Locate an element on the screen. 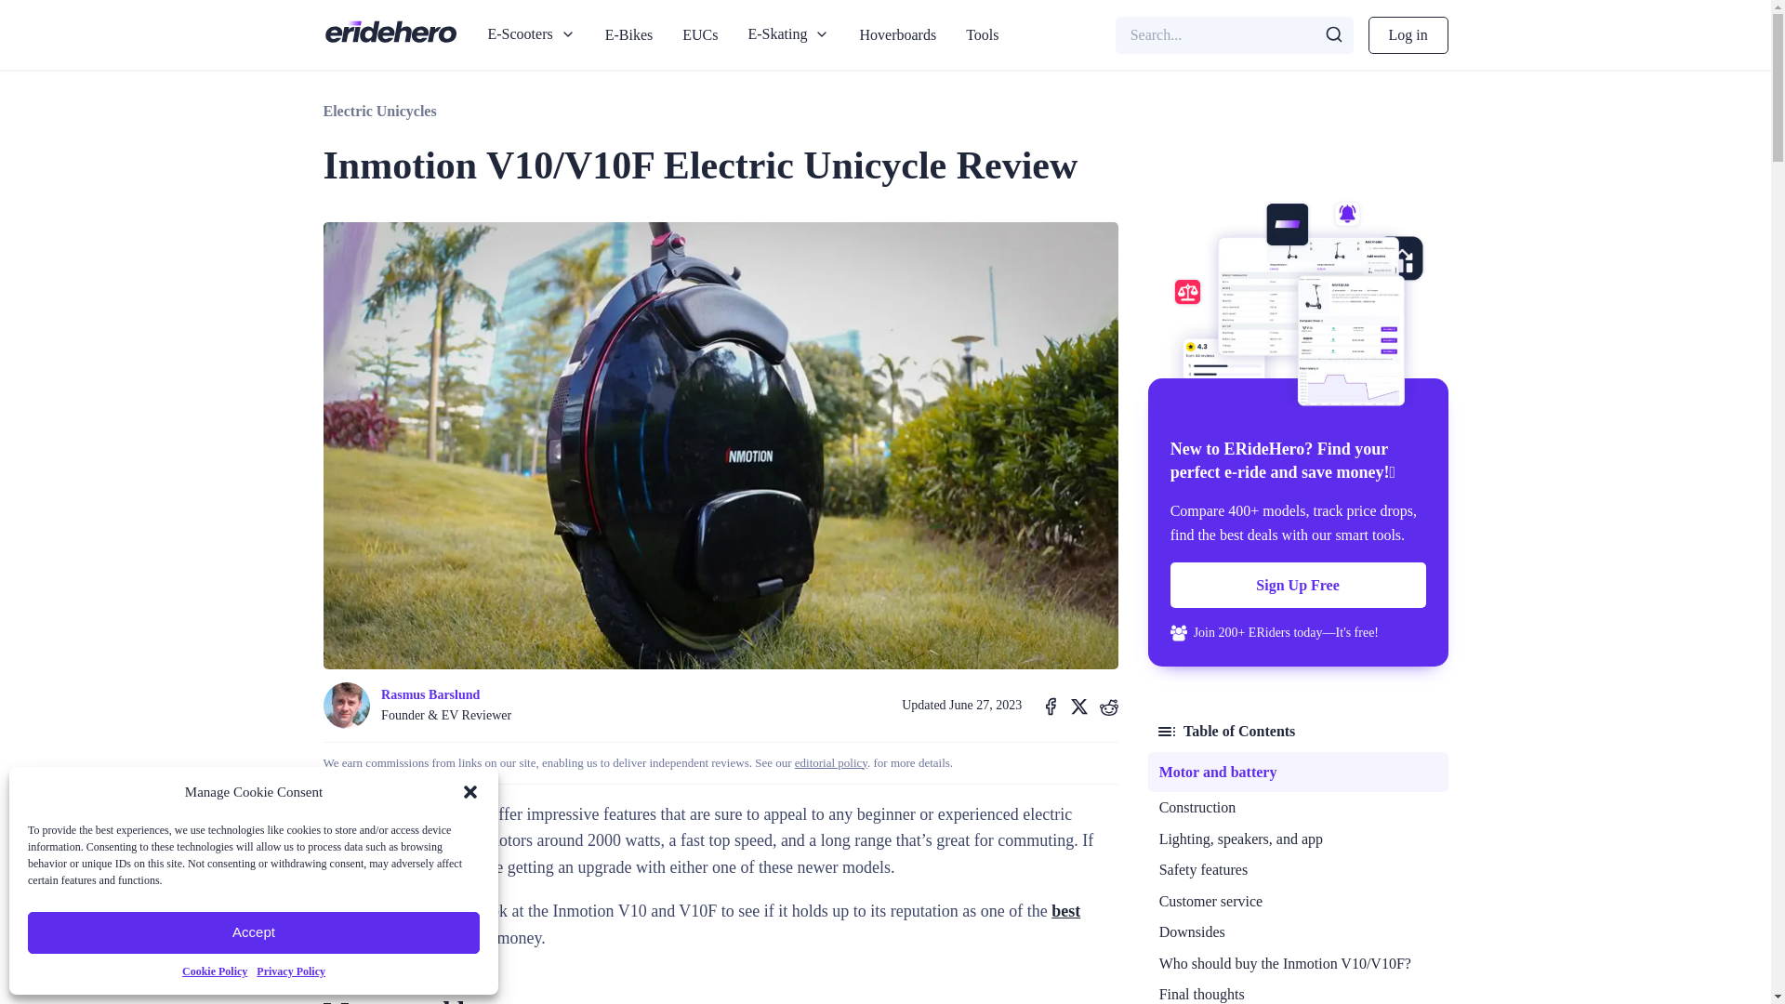 The height and width of the screenshot is (1004, 1785). E-Skating is located at coordinates (788, 34).